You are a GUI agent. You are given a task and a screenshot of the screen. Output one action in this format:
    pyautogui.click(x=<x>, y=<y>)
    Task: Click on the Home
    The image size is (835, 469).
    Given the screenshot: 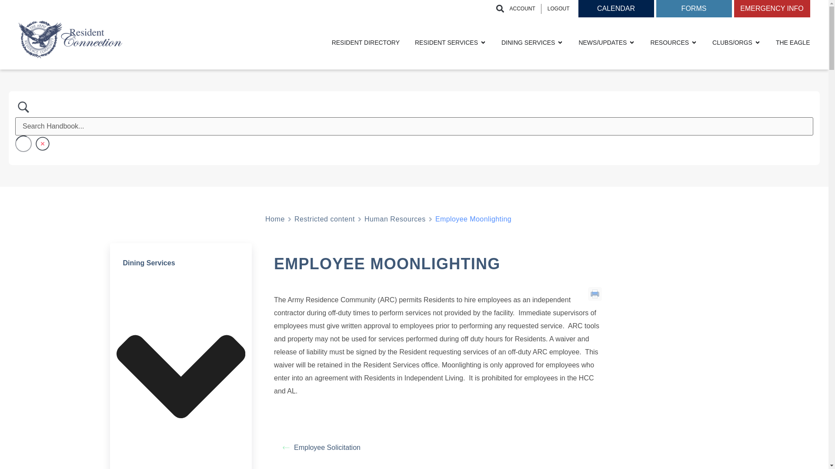 What is the action you would take?
    pyautogui.click(x=275, y=219)
    